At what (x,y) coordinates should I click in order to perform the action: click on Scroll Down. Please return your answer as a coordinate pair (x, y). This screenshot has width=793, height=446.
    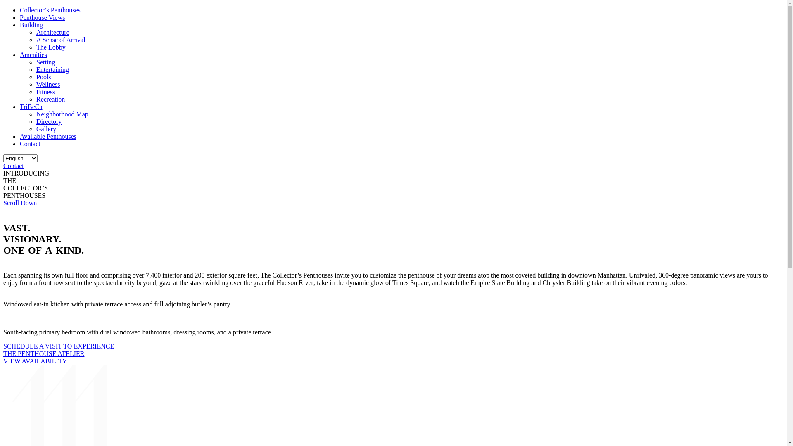
    Looking at the image, I should click on (20, 203).